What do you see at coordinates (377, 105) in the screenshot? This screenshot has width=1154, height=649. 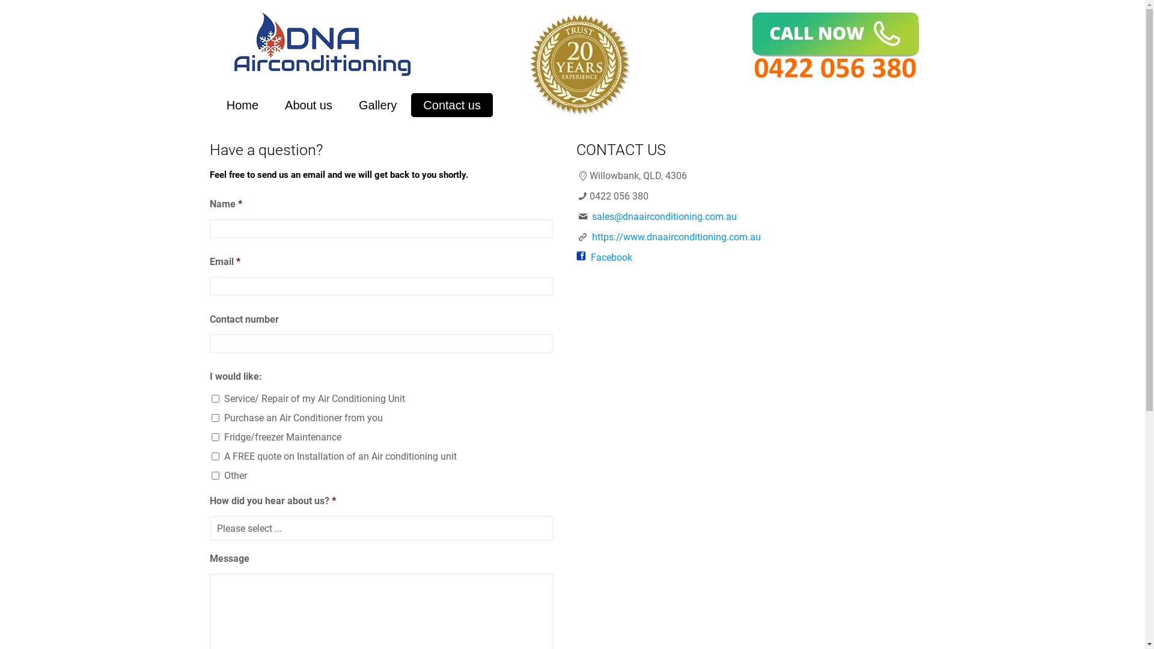 I see `Gallery` at bounding box center [377, 105].